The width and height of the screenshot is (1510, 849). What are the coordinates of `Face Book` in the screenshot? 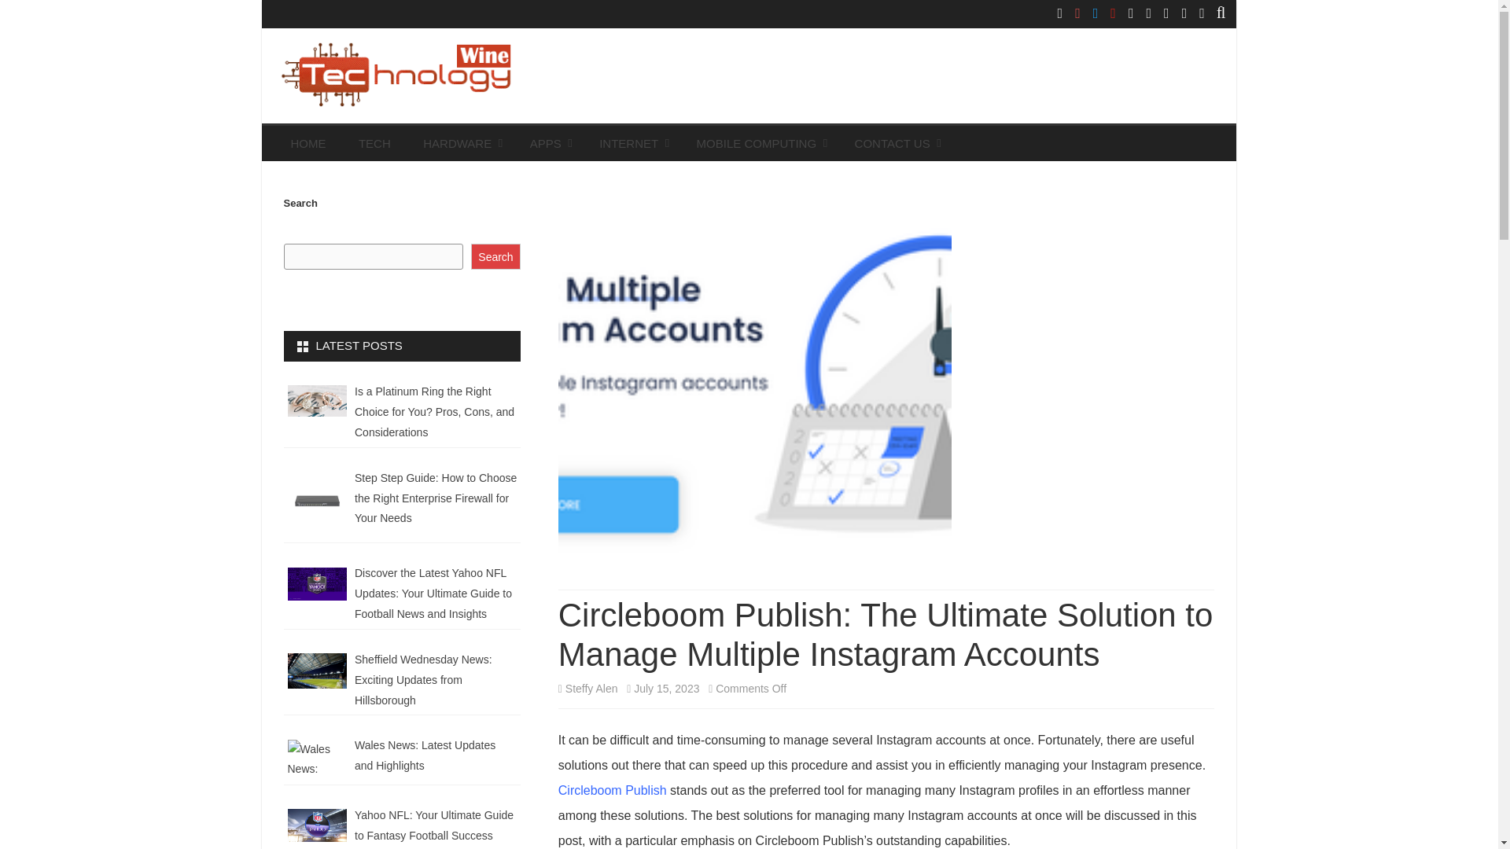 It's located at (1060, 13).